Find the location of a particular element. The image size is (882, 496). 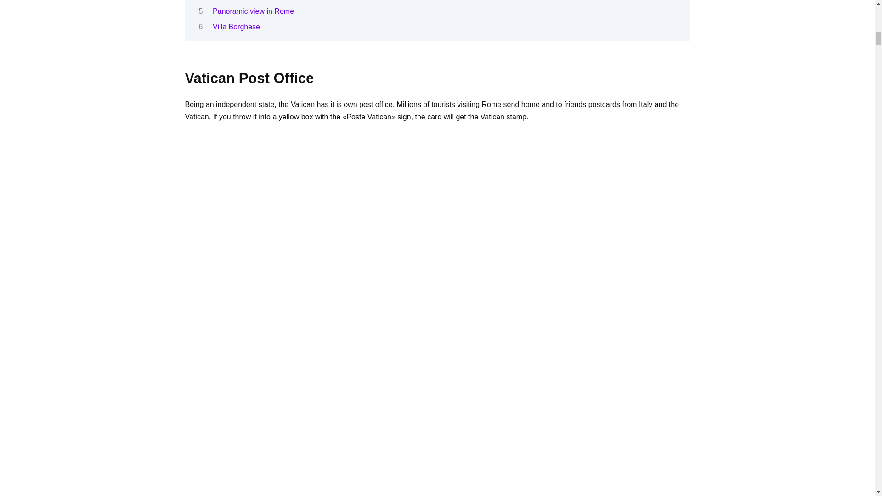

Villa Borghese is located at coordinates (236, 27).